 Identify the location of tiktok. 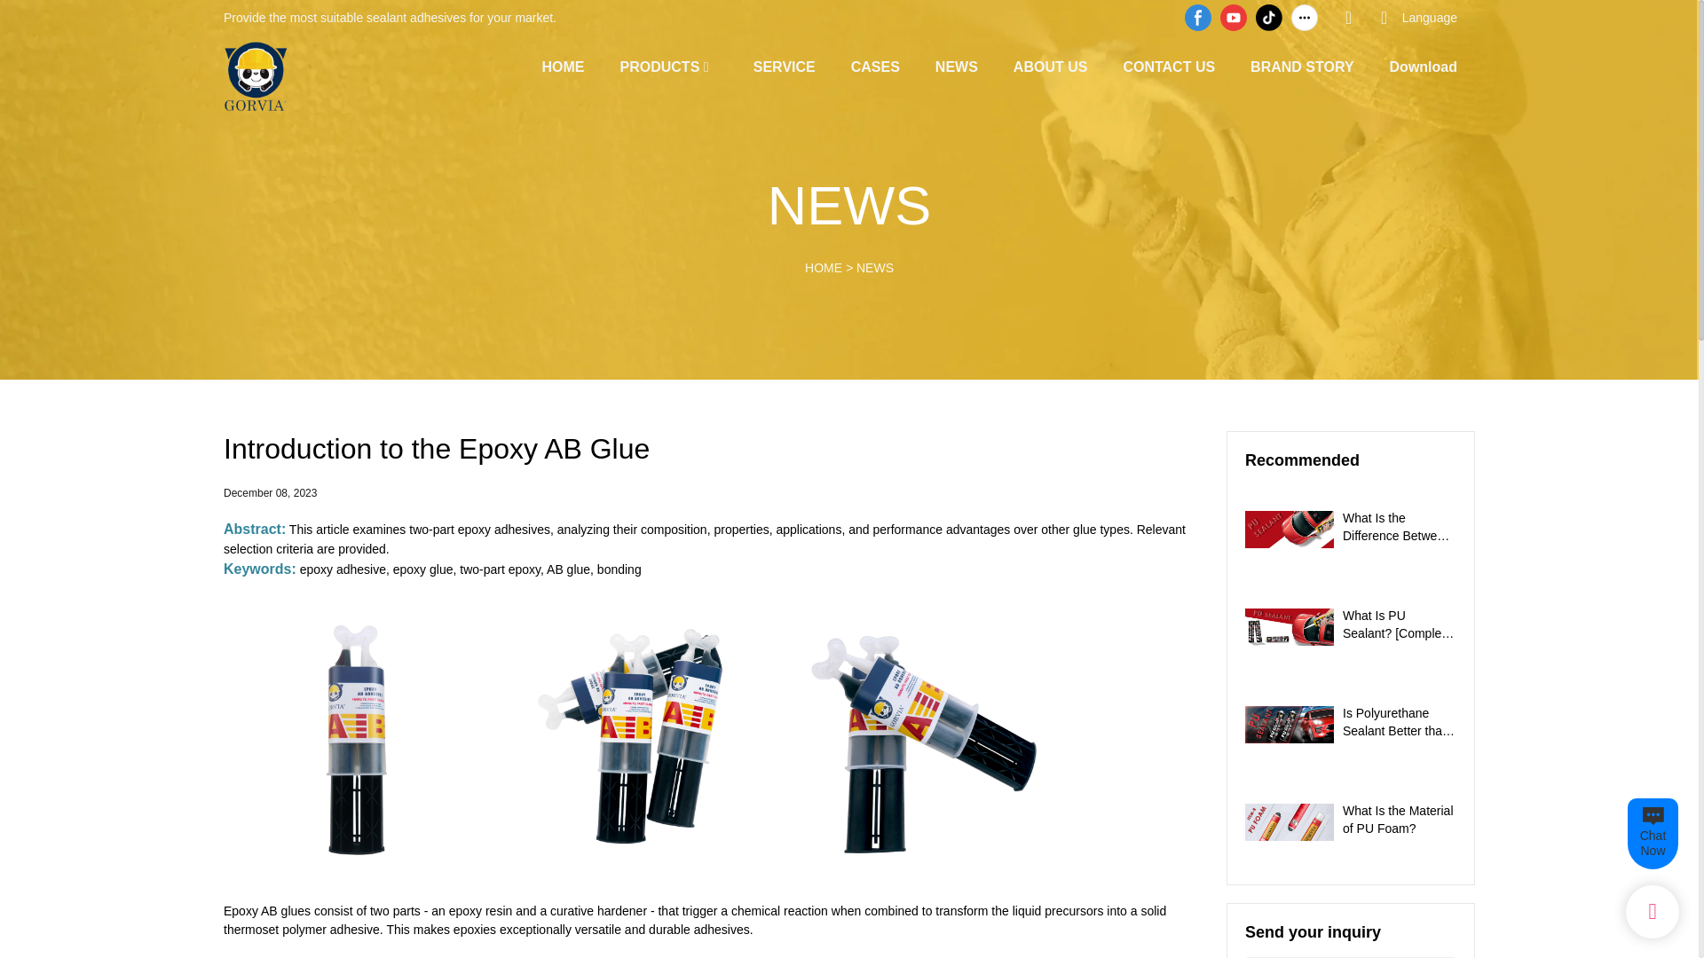
(1268, 18).